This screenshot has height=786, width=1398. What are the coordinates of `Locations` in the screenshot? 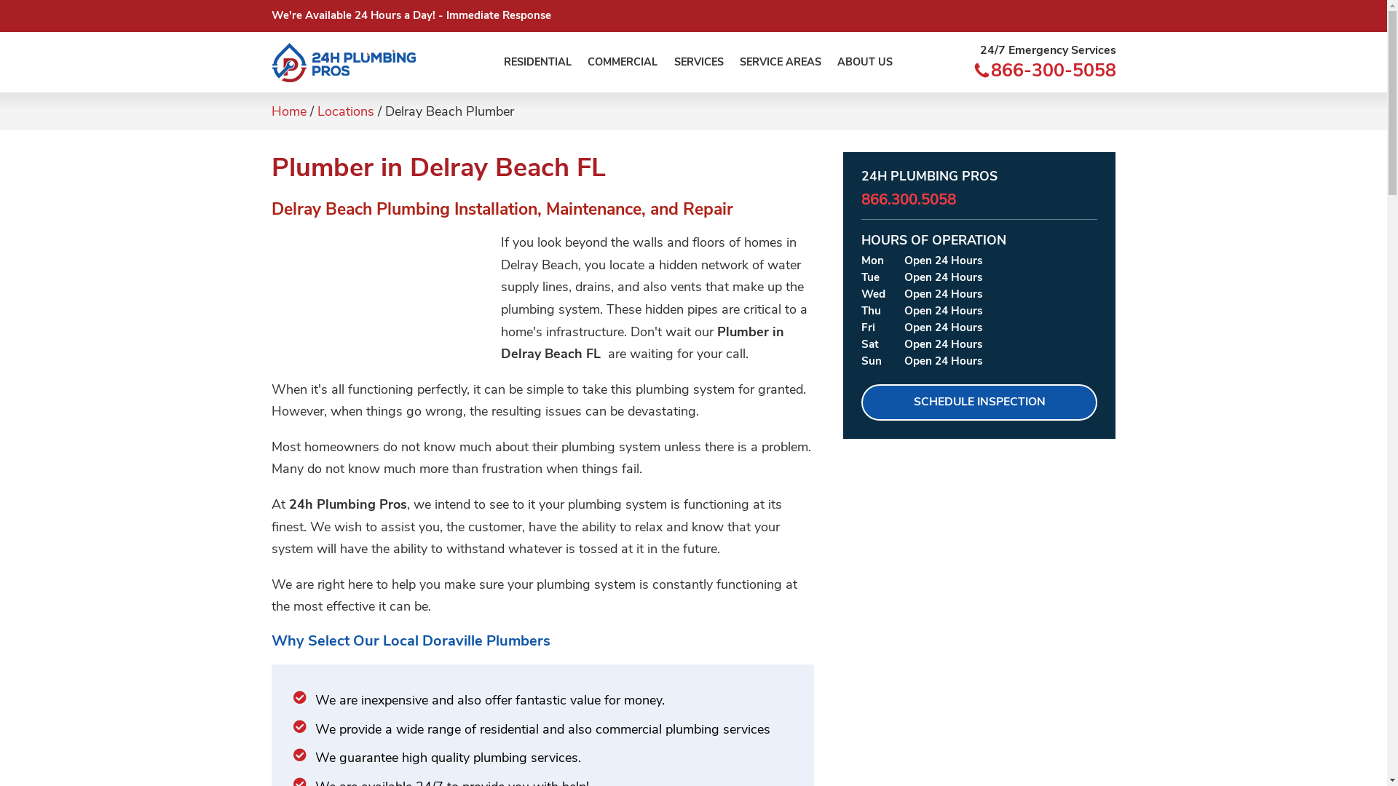 It's located at (346, 111).